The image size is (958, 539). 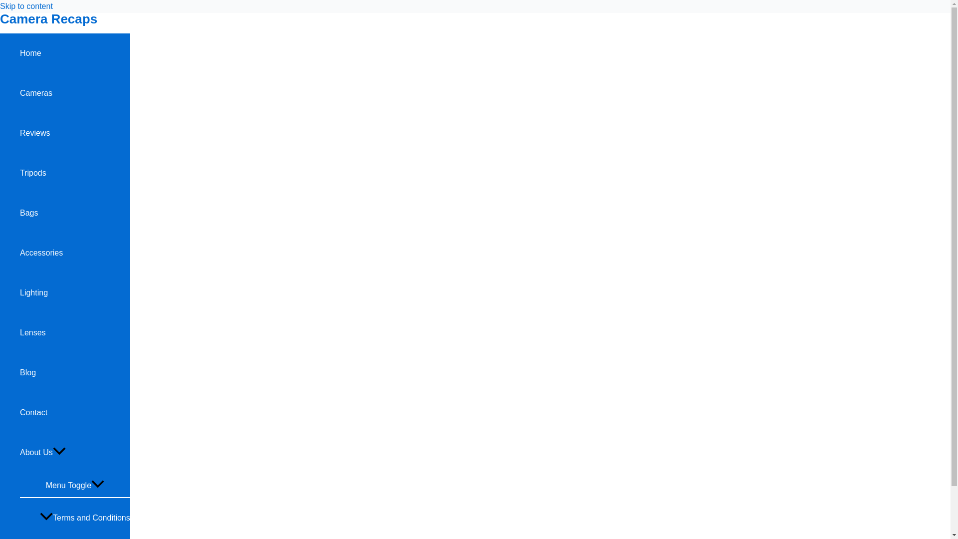 What do you see at coordinates (75, 253) in the screenshot?
I see `Accessories` at bounding box center [75, 253].